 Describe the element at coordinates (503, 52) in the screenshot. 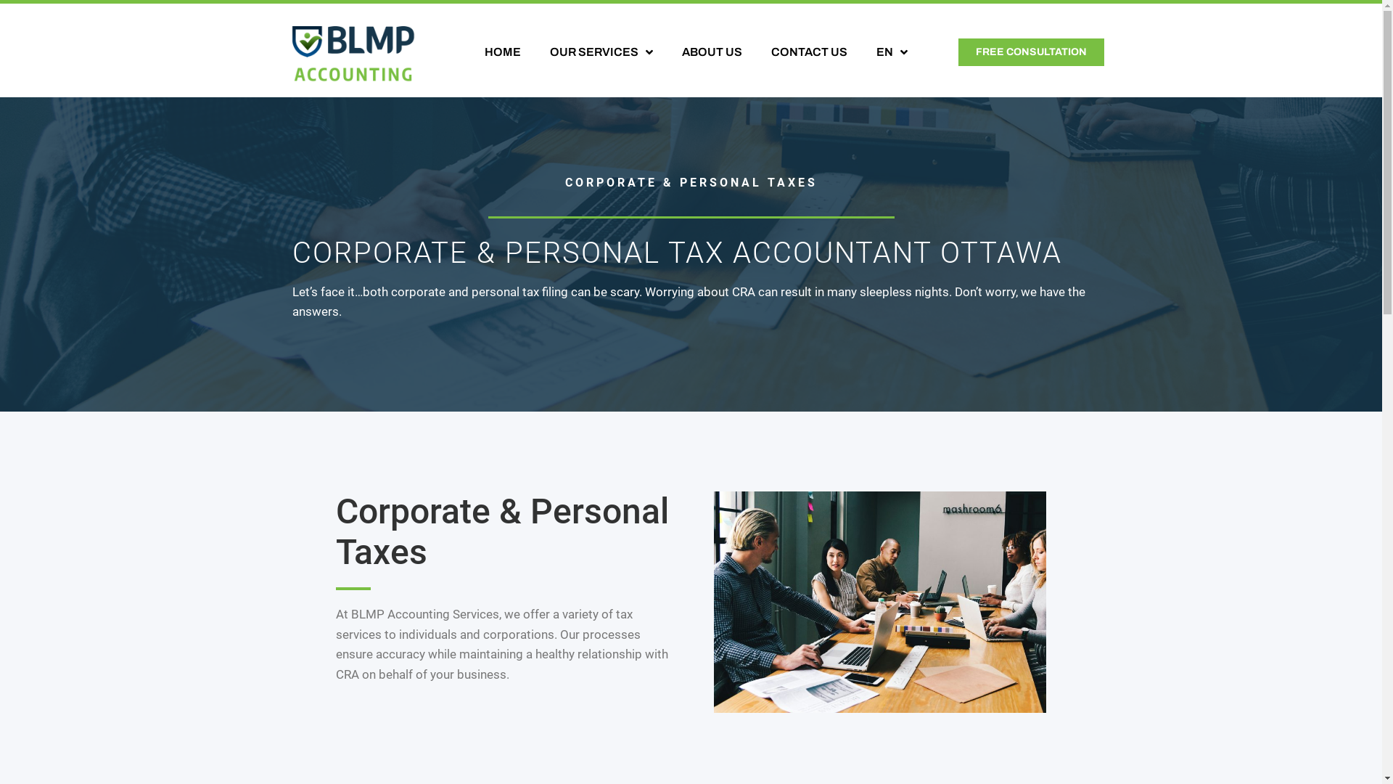

I see `HOME` at that location.